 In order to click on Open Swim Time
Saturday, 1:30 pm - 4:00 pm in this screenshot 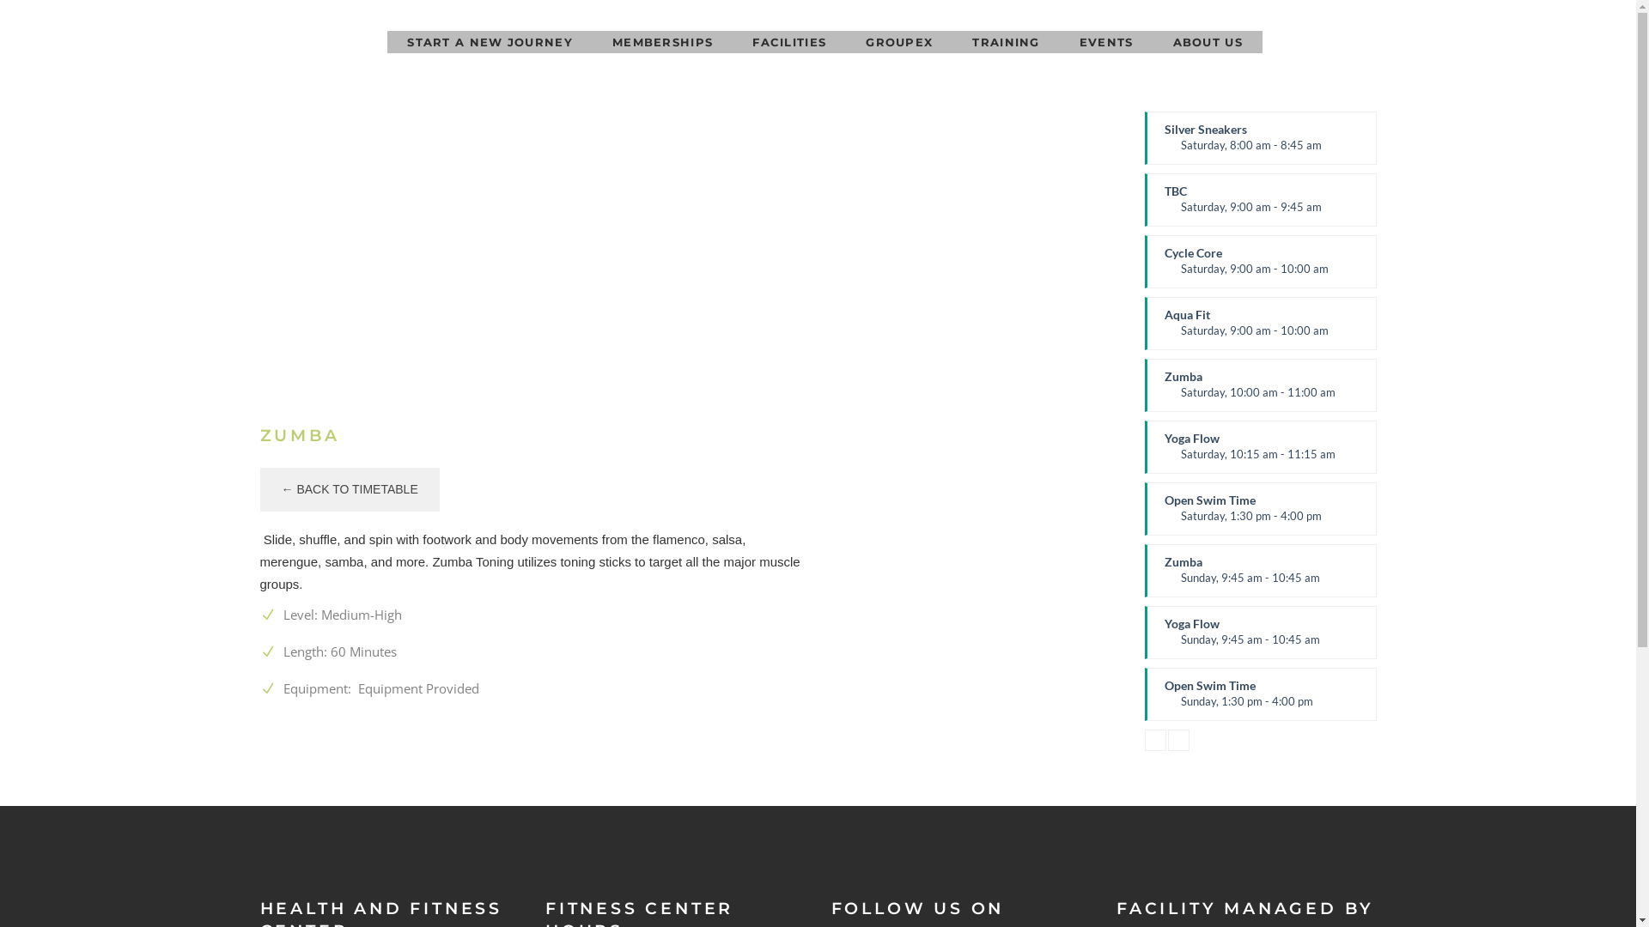, I will do `click(1260, 508)`.